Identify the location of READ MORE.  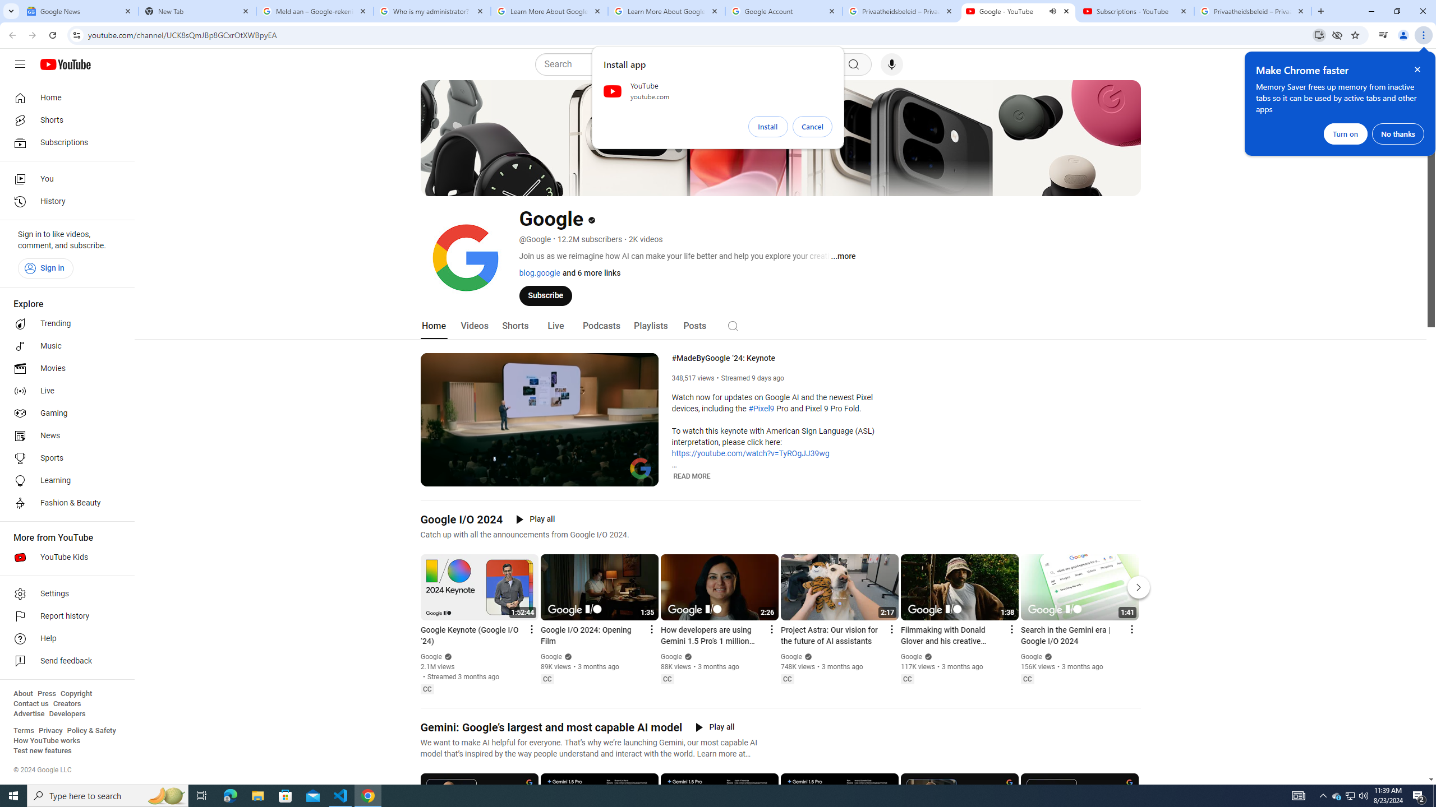
(692, 476).